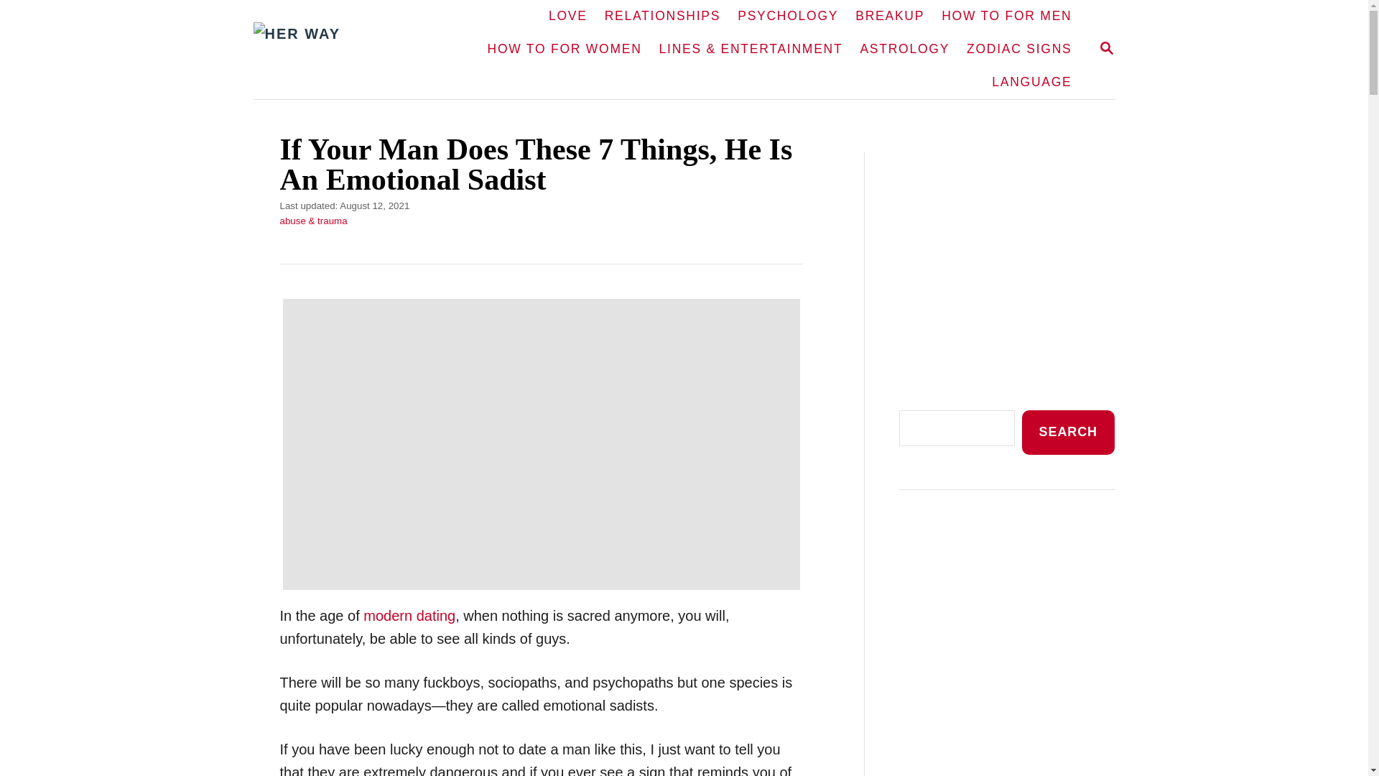 Image resolution: width=1379 pixels, height=776 pixels. Describe the element at coordinates (662, 17) in the screenshot. I see `RELATIONSHIPS` at that location.